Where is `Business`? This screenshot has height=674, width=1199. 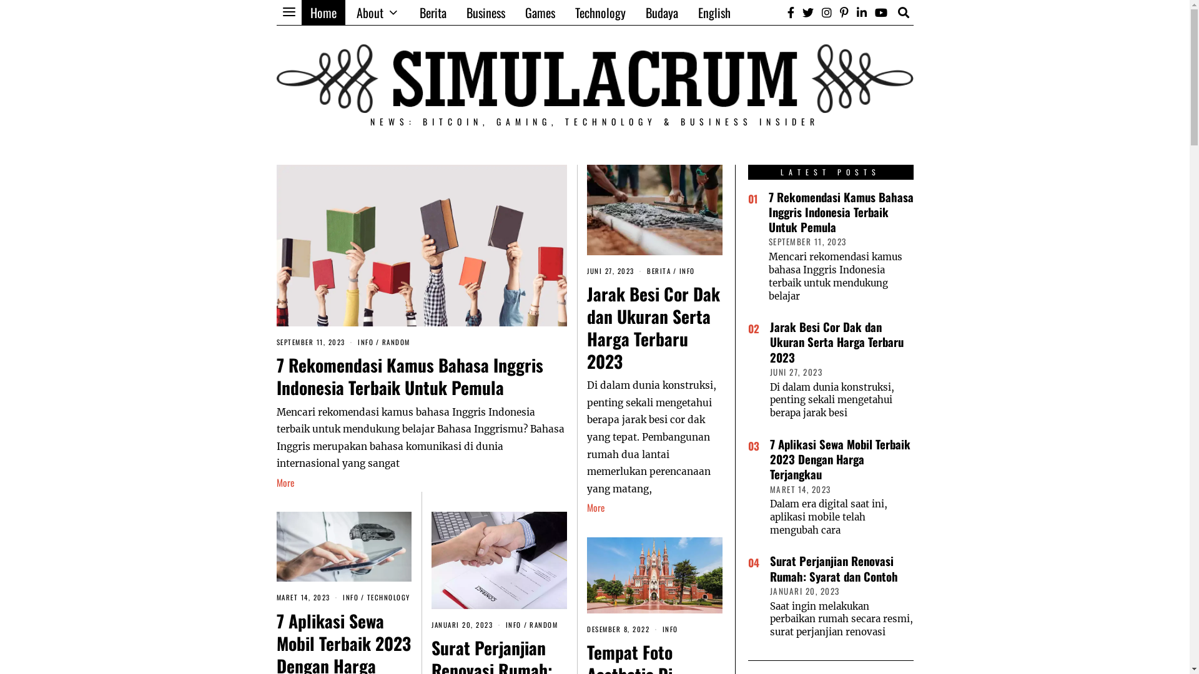 Business is located at coordinates (485, 12).